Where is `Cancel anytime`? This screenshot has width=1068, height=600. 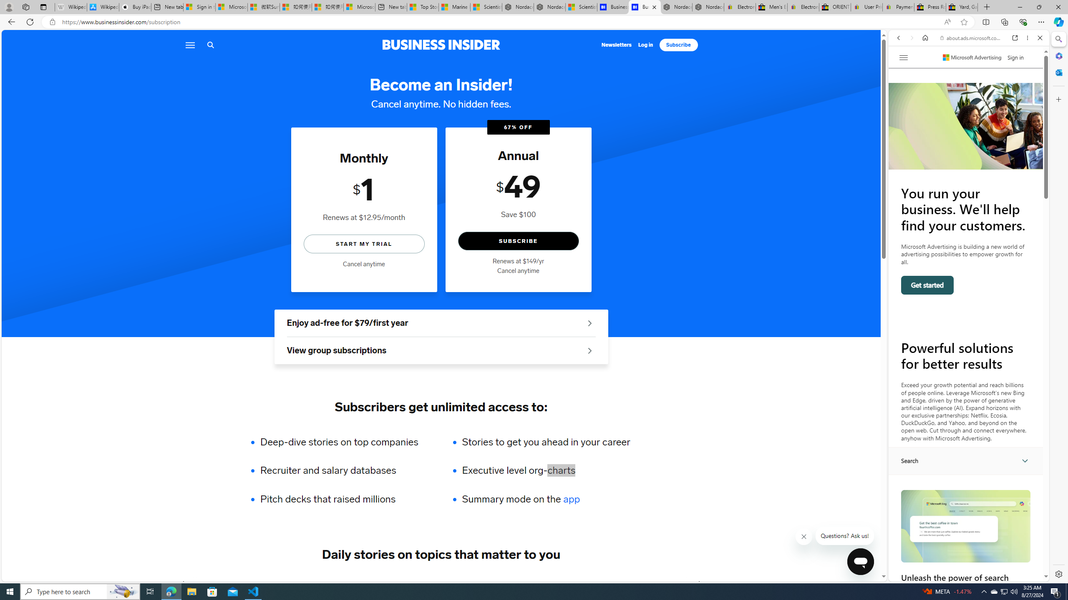 Cancel anytime is located at coordinates (518, 271).